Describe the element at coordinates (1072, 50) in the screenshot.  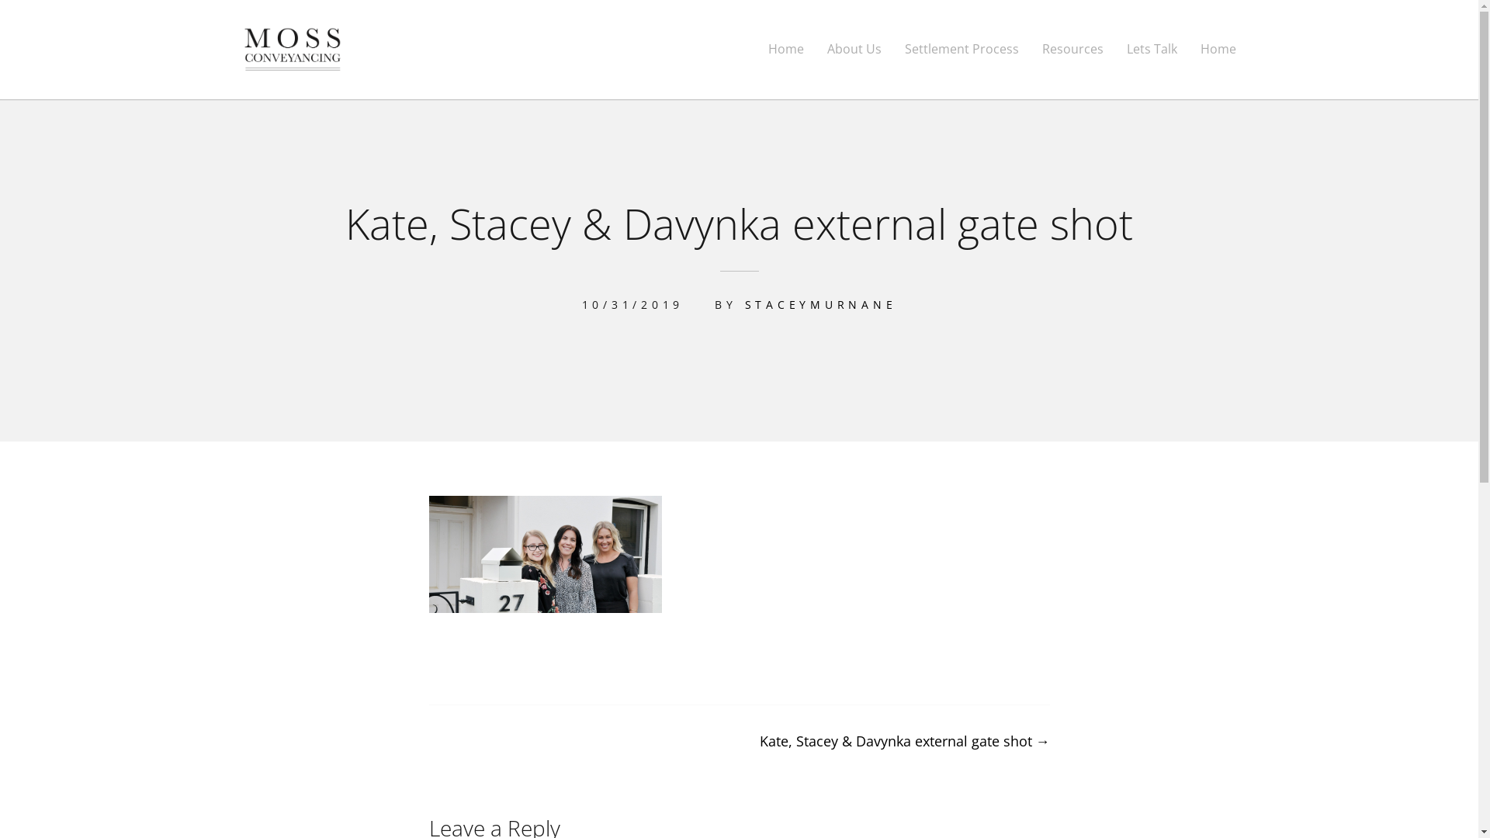
I see `Resources` at that location.